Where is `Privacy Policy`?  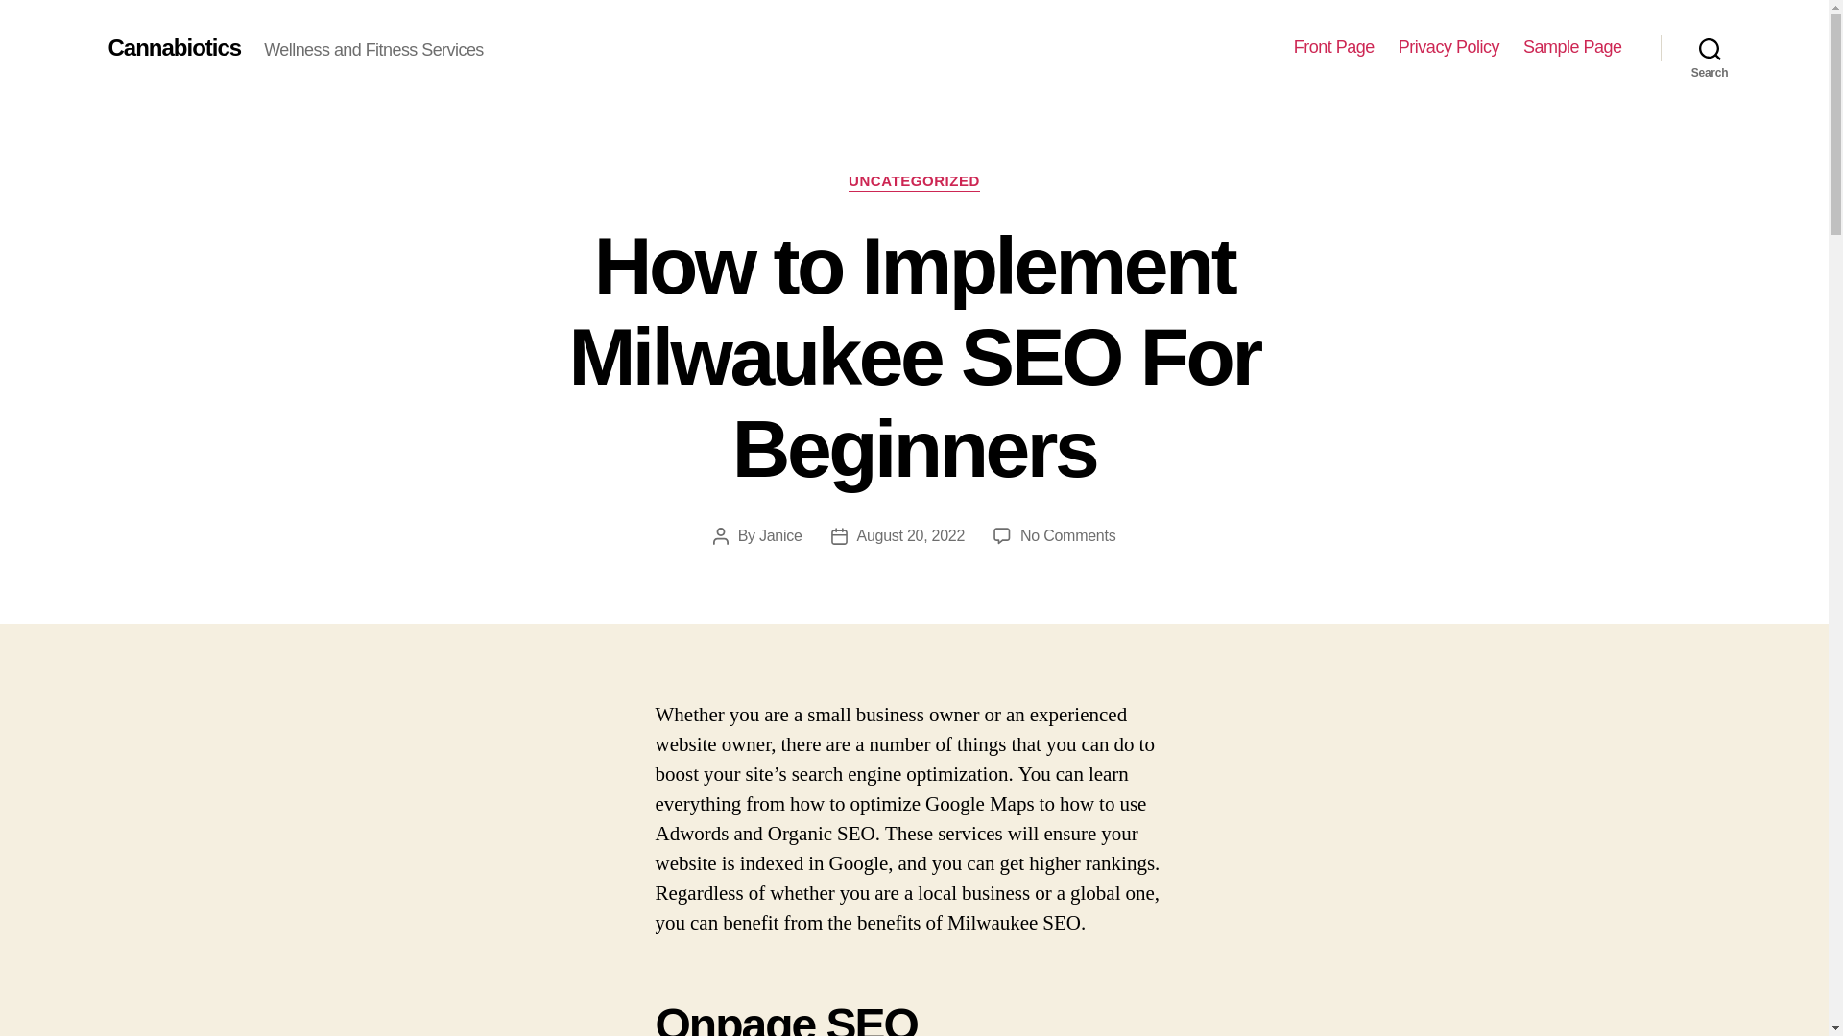 Privacy Policy is located at coordinates (1334, 47).